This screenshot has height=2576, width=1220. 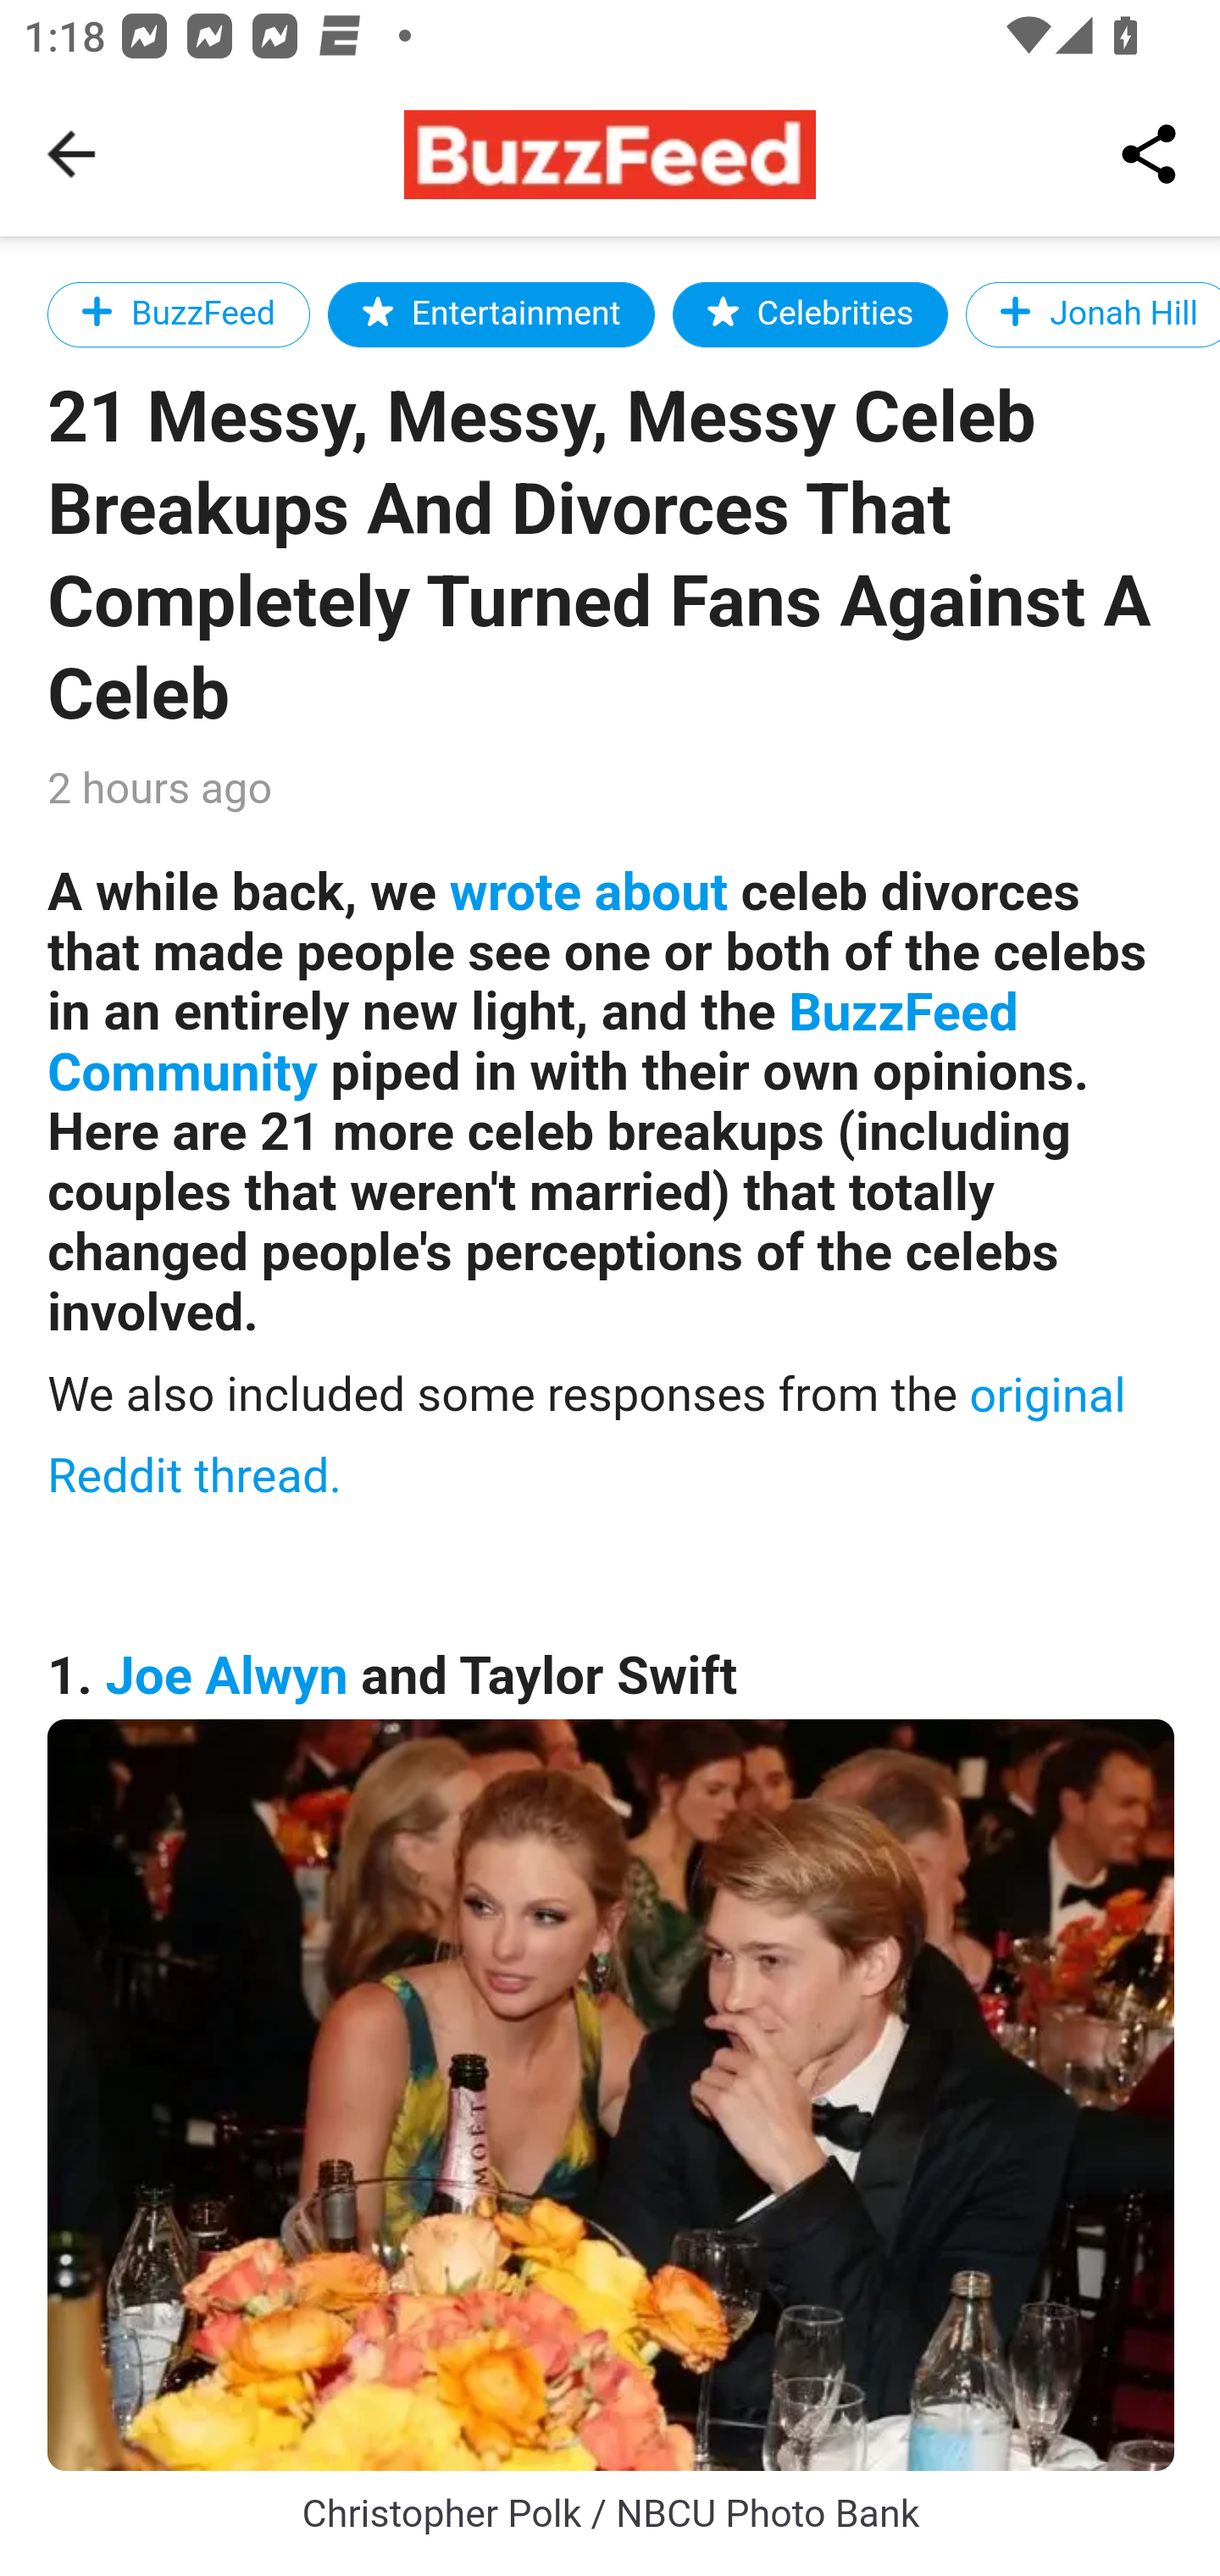 I want to click on Celebrities, so click(x=809, y=314).